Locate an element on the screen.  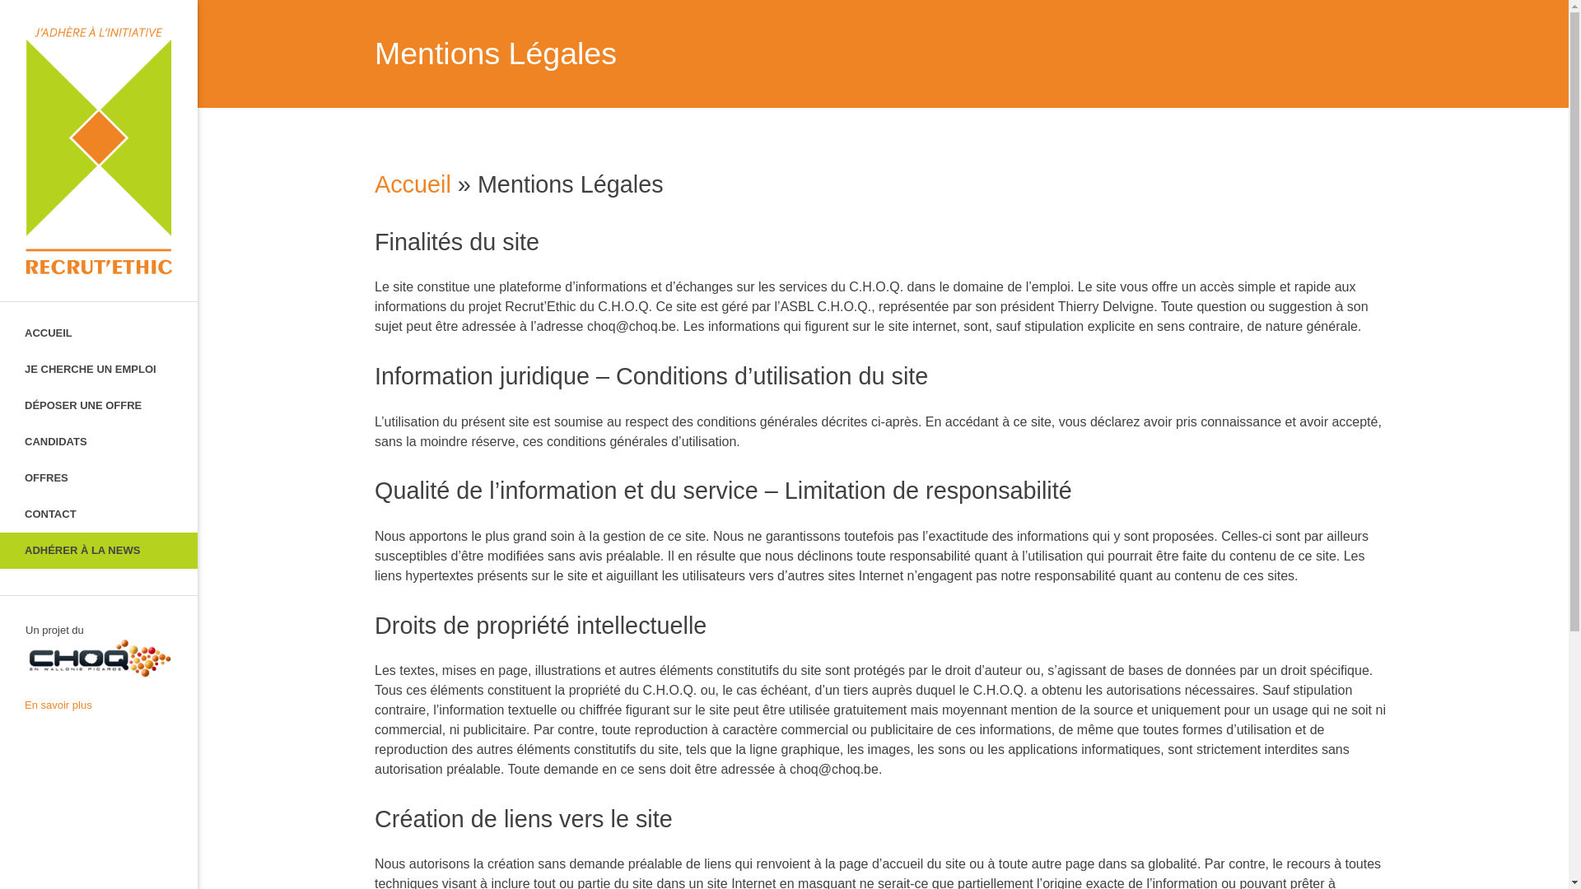
CANDIDATS is located at coordinates (99, 442).